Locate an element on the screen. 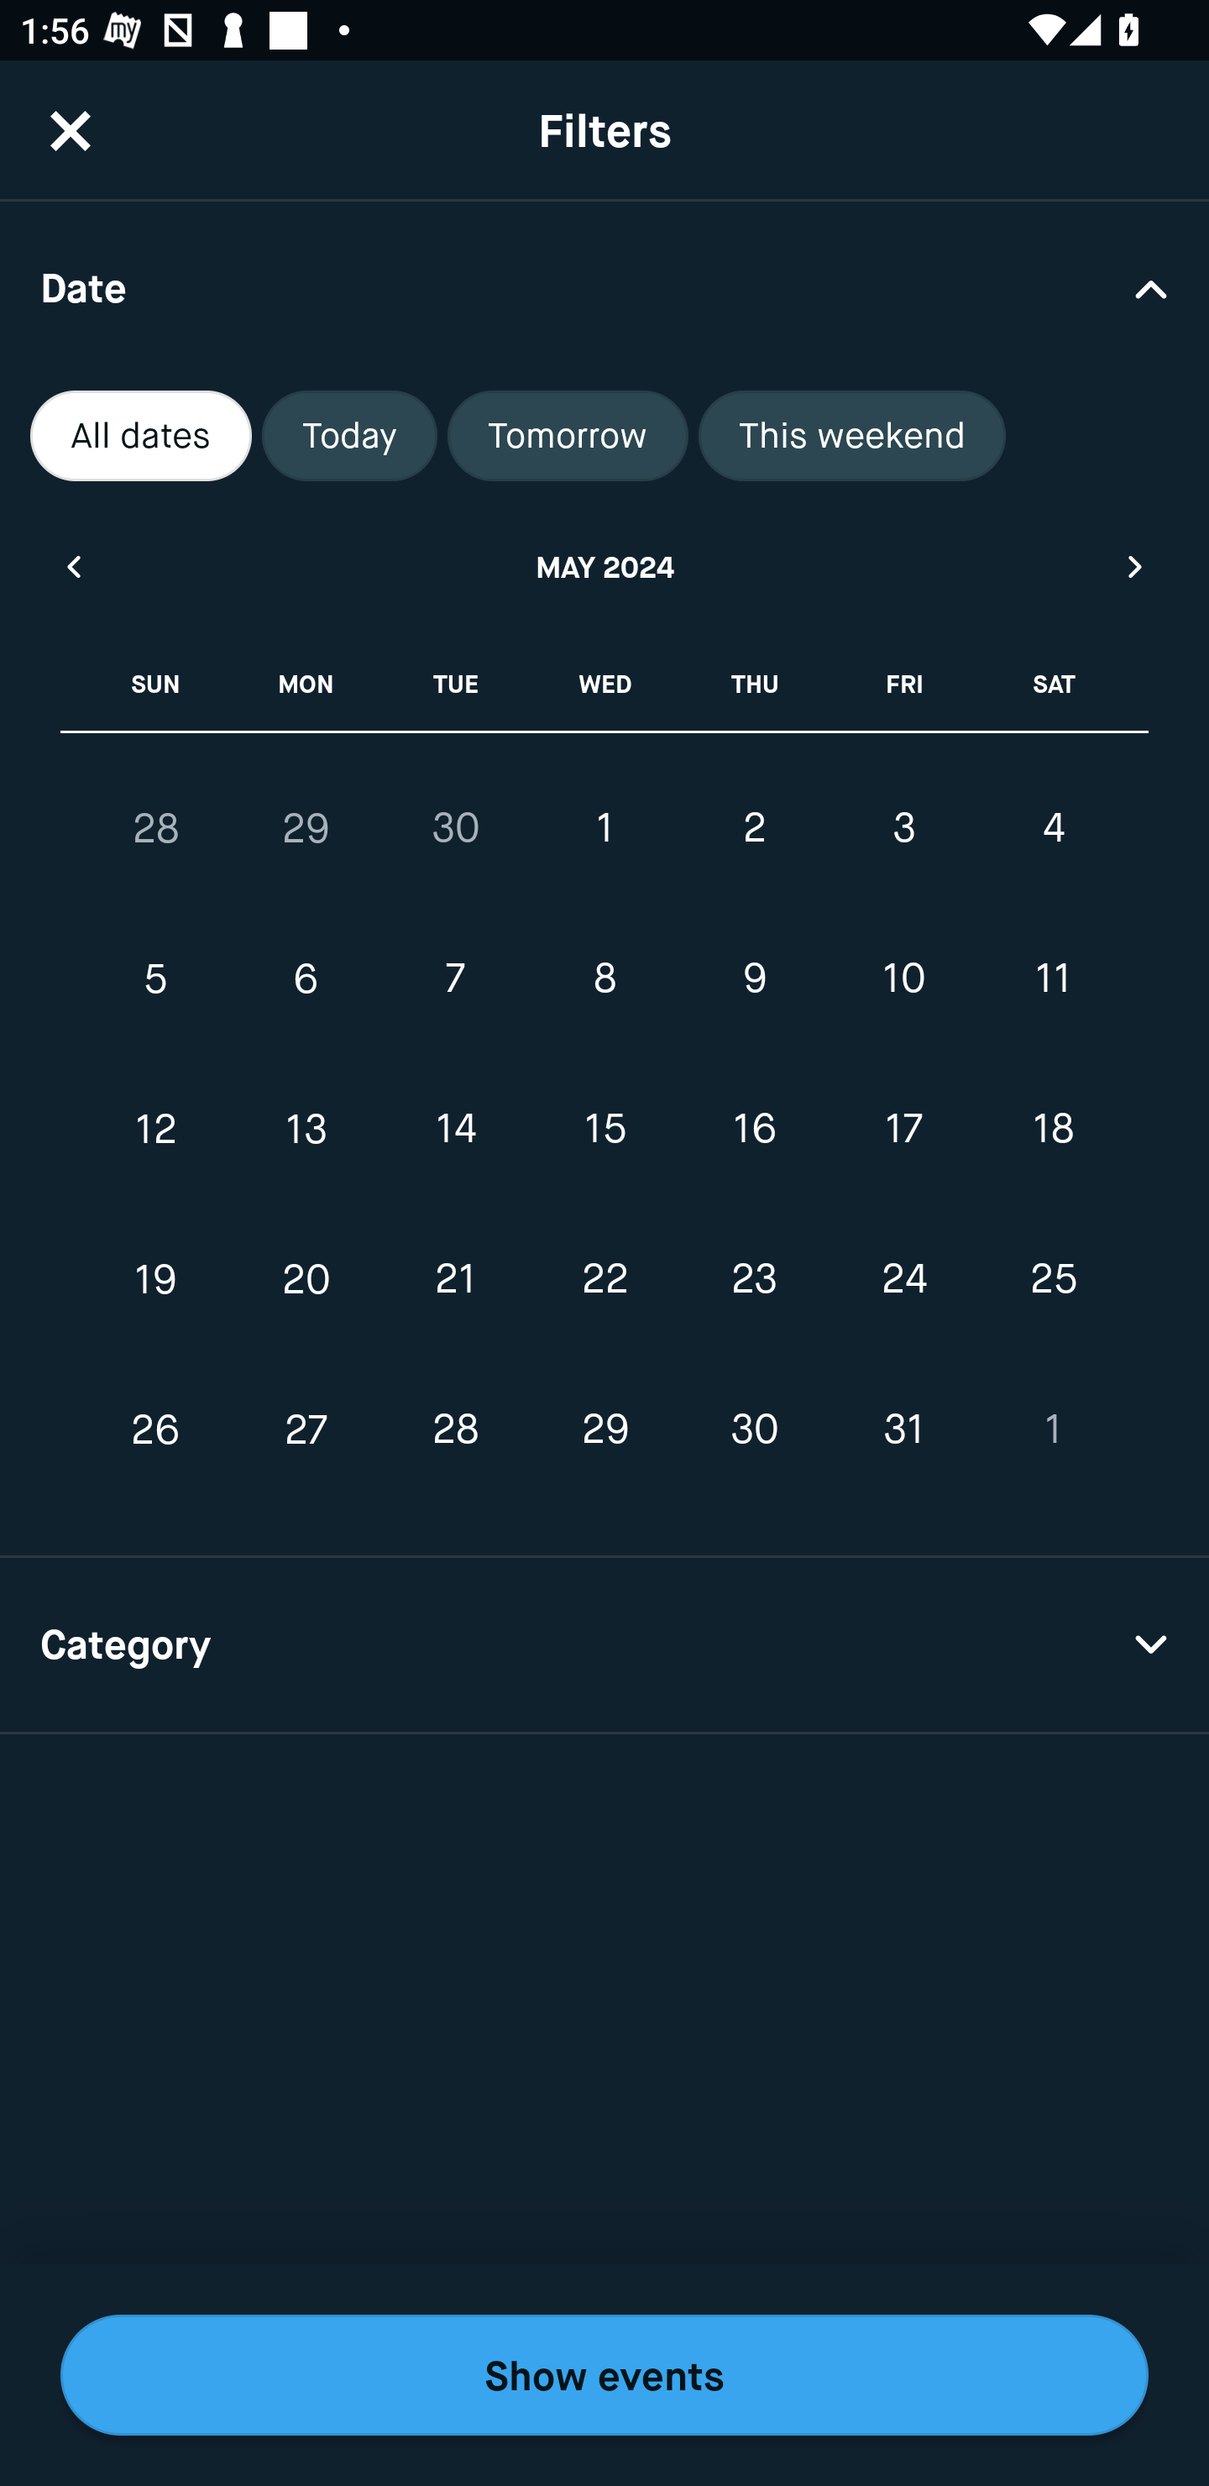 The height and width of the screenshot is (2486, 1209). 4 is located at coordinates (1053, 827).